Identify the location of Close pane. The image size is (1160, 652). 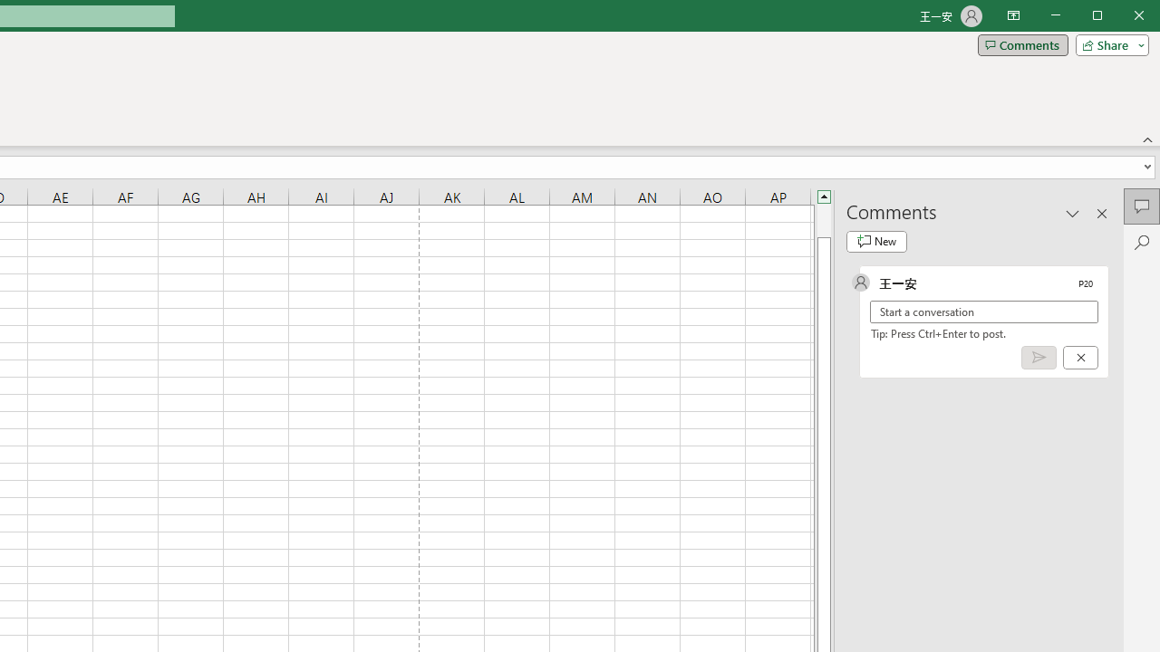
(1102, 213).